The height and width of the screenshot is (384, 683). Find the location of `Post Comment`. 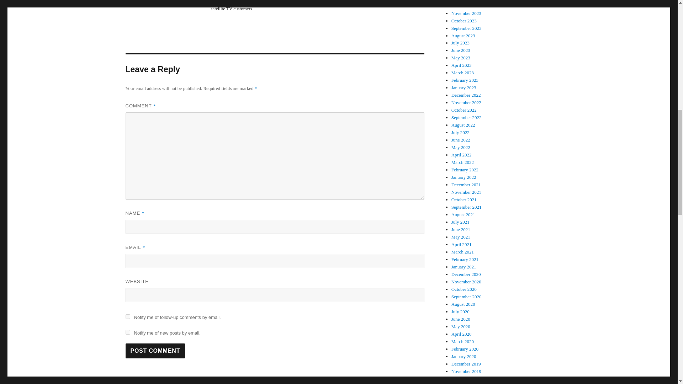

Post Comment is located at coordinates (155, 351).